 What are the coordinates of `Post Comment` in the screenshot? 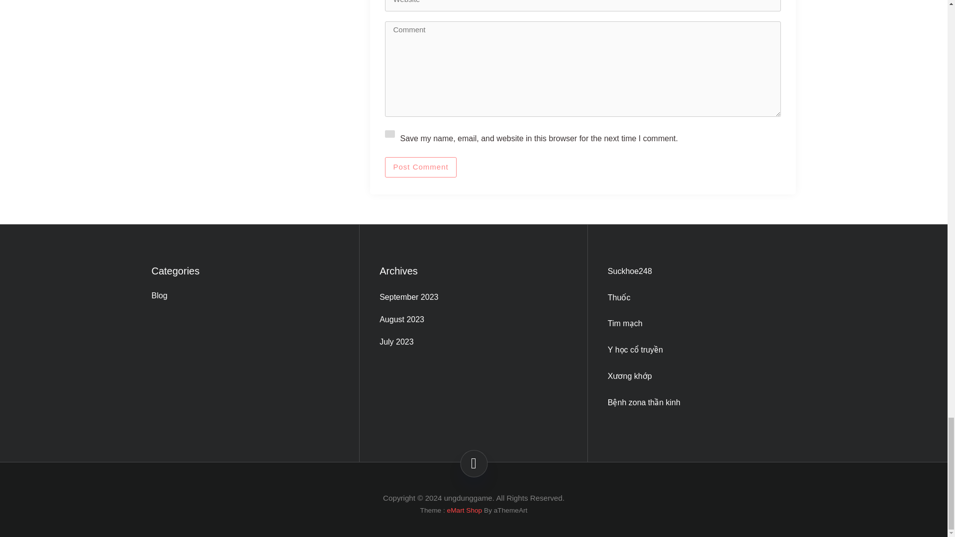 It's located at (420, 167).